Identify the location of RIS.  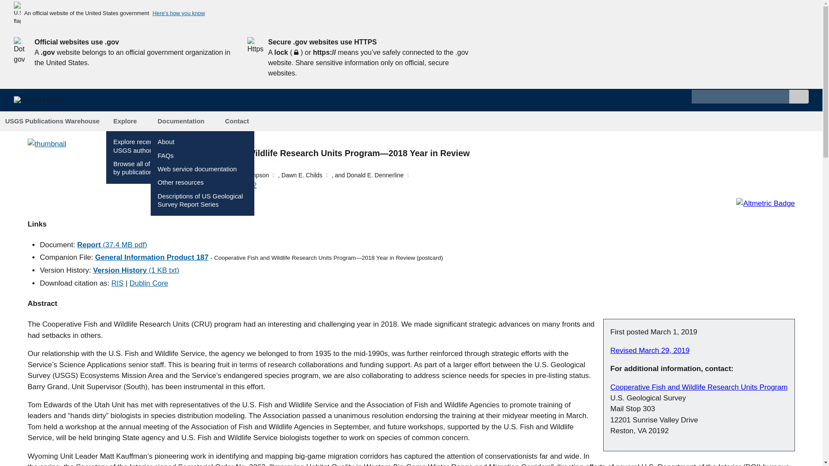
(117, 283).